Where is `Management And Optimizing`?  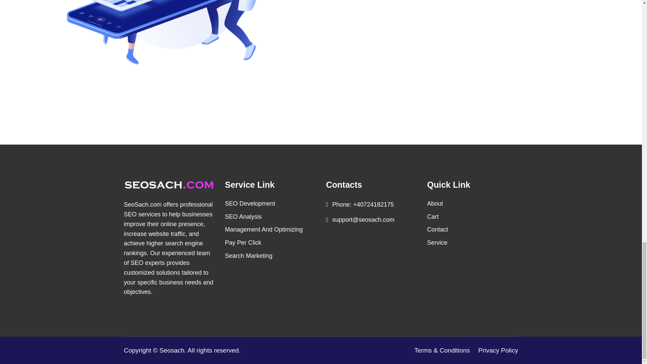 Management And Optimizing is located at coordinates (264, 229).